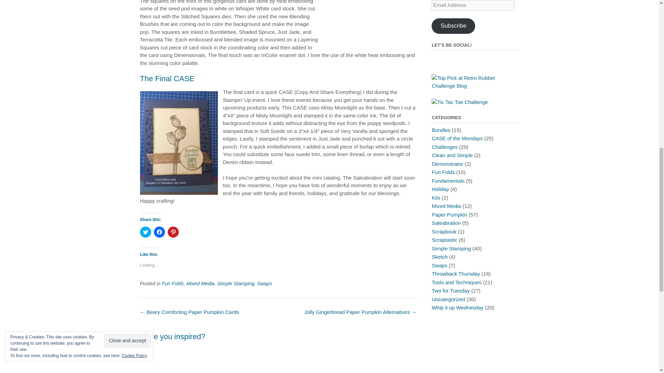 Image resolution: width=664 pixels, height=373 pixels. I want to click on Click to share on Facebook, so click(159, 232).